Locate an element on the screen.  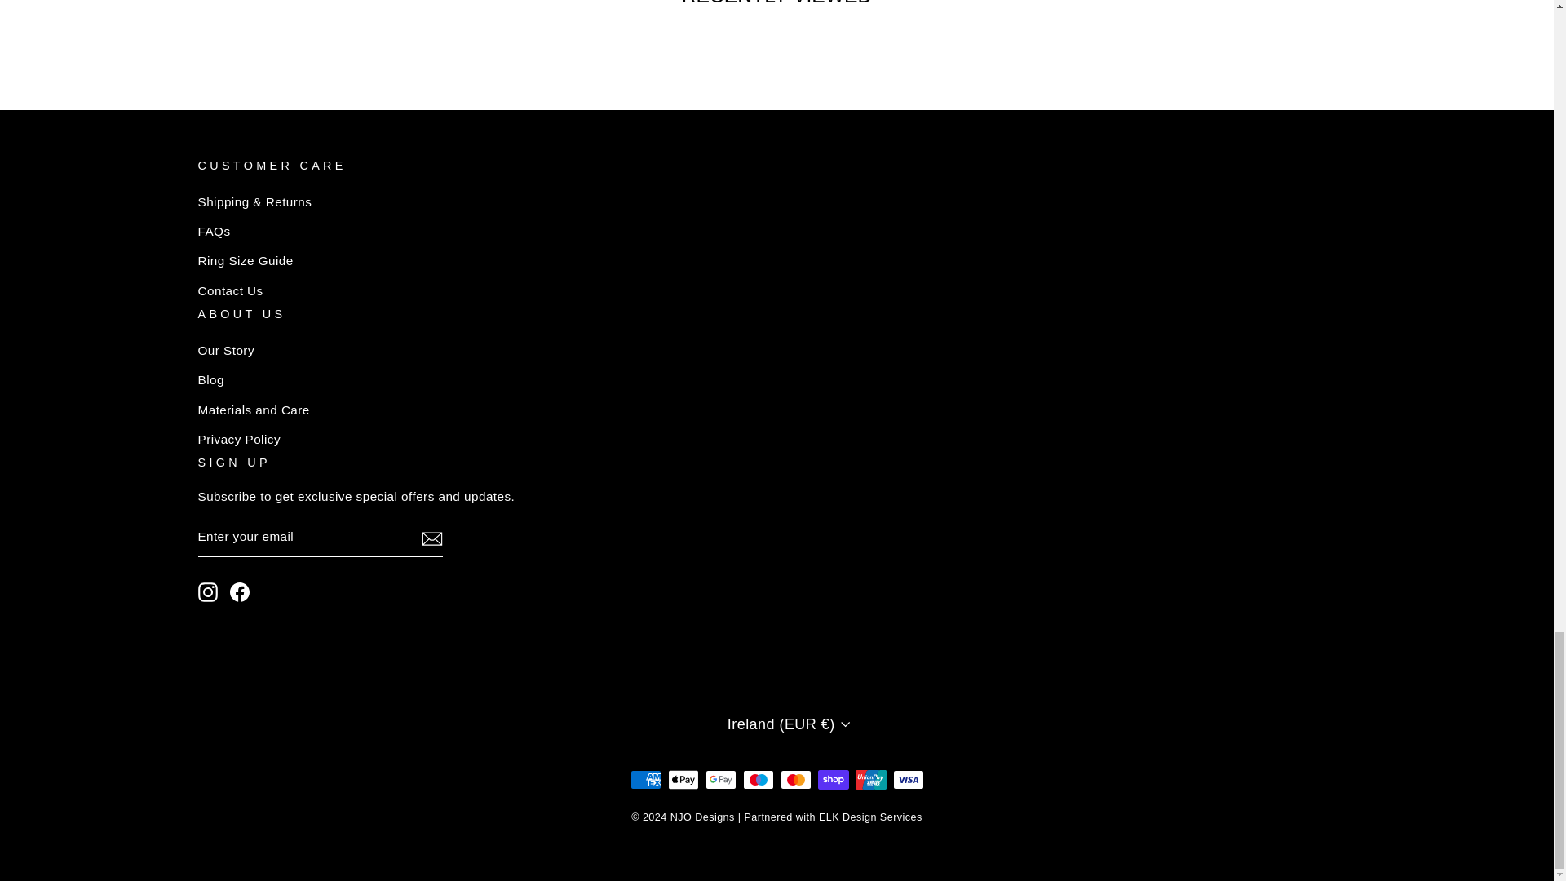
Apple Pay is located at coordinates (682, 779).